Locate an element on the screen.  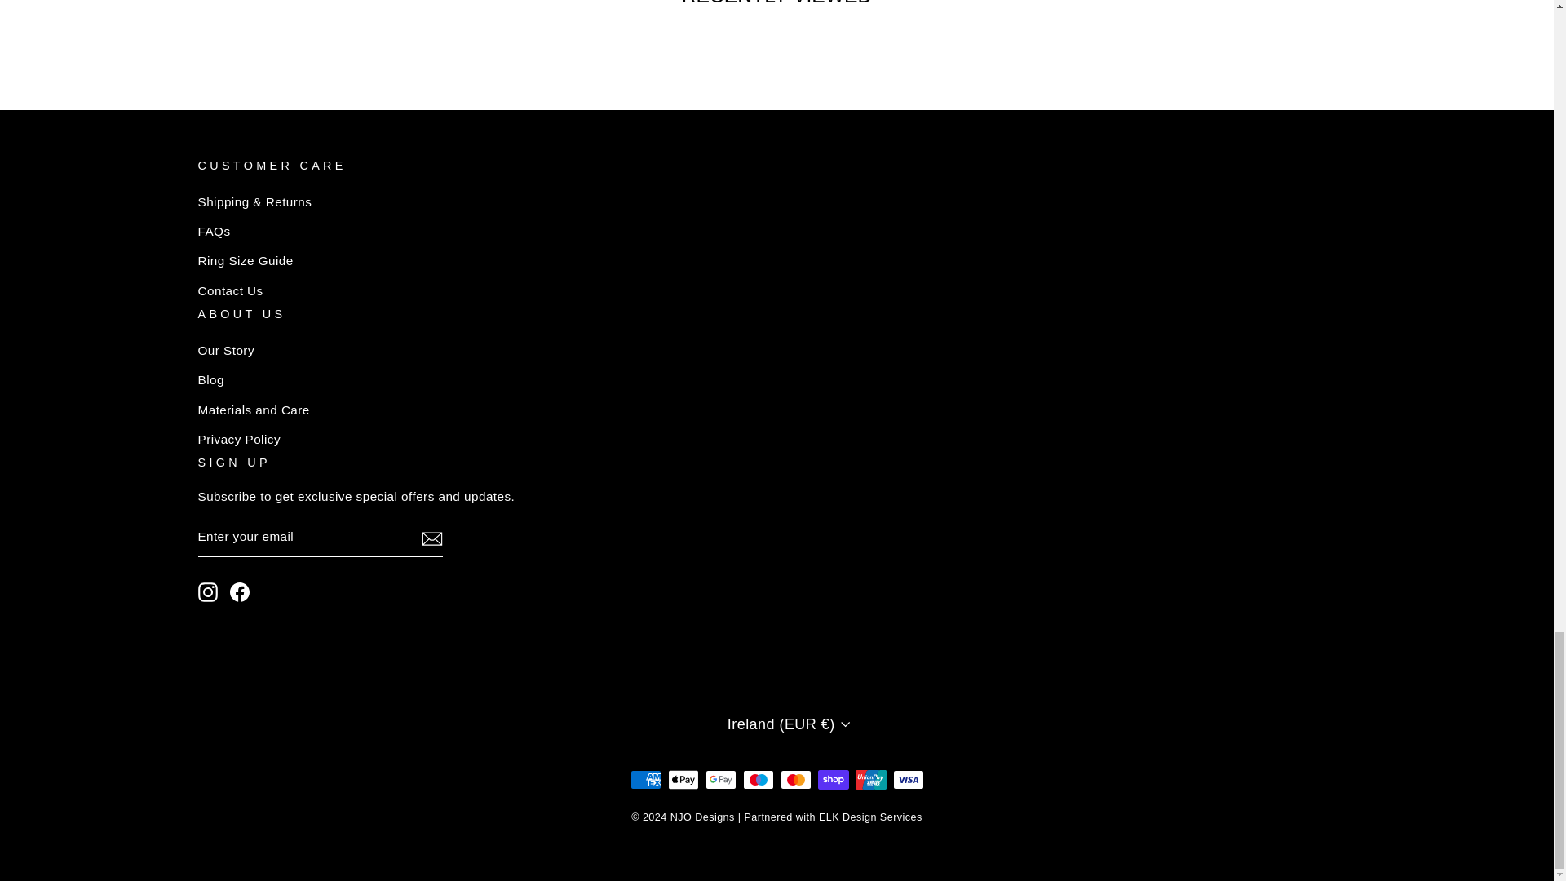
Apple Pay is located at coordinates (682, 779).